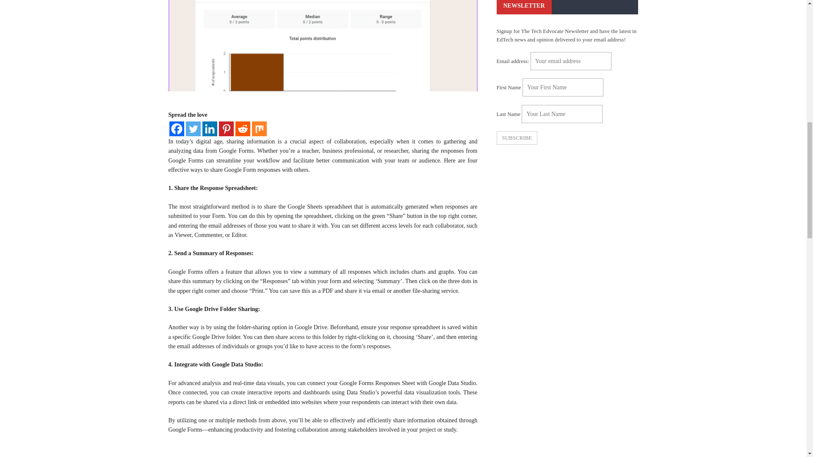 The height and width of the screenshot is (457, 813). Describe the element at coordinates (226, 129) in the screenshot. I see `Pinterest` at that location.